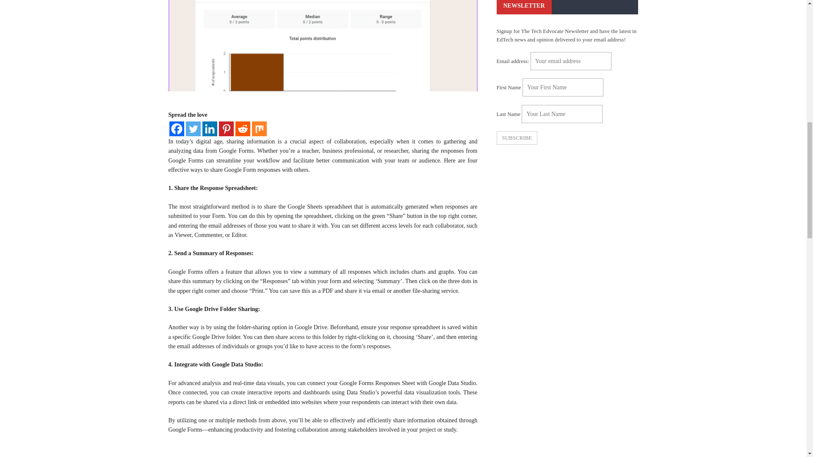 The height and width of the screenshot is (457, 813). Describe the element at coordinates (226, 129) in the screenshot. I see `Pinterest` at that location.